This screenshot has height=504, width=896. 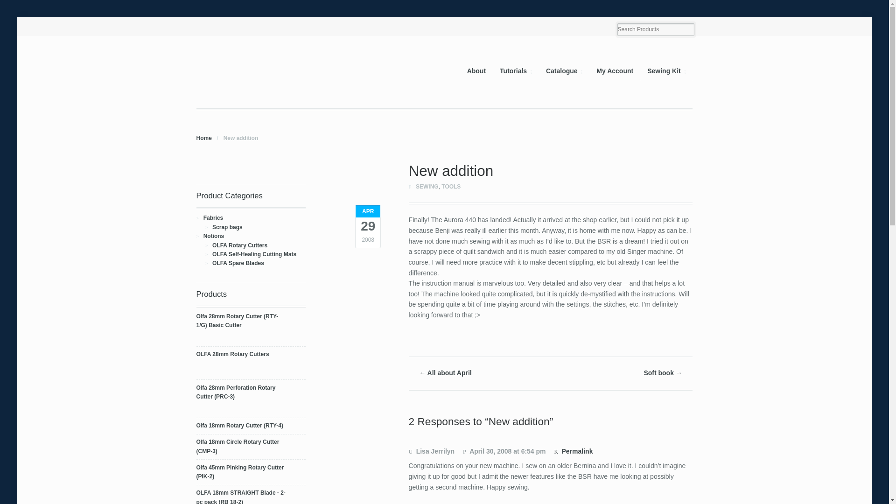 I want to click on OLFA Self-Healing Cutting Mats, so click(x=254, y=254).